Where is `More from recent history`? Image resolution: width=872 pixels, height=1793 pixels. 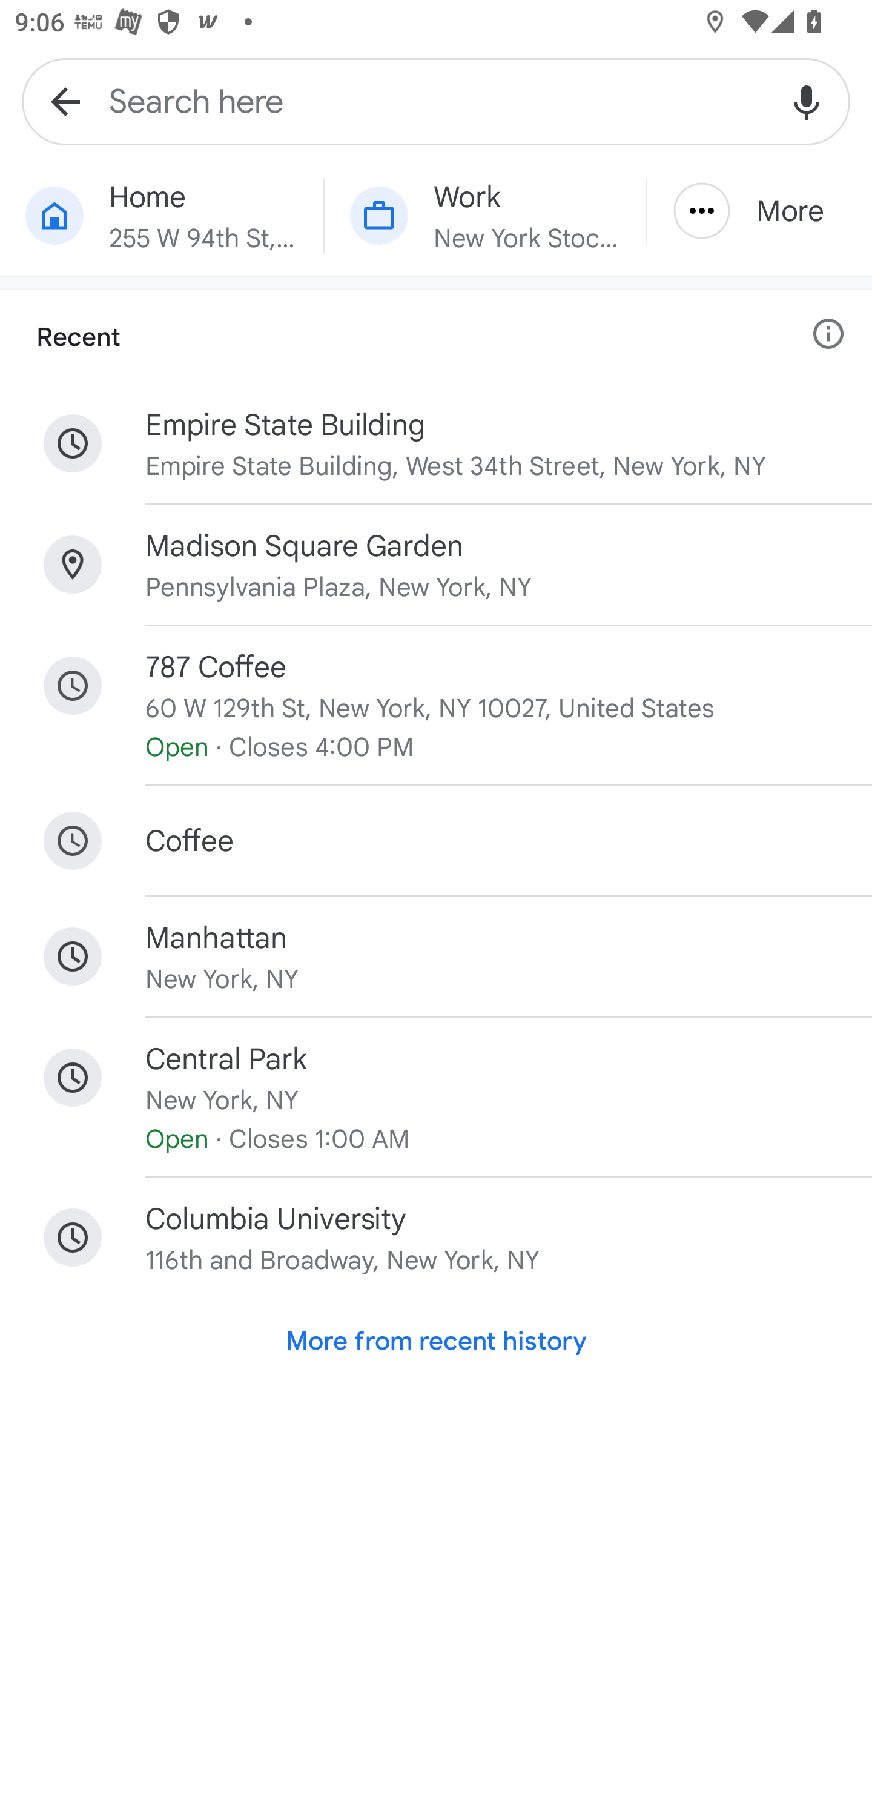 More from recent history is located at coordinates (436, 1341).